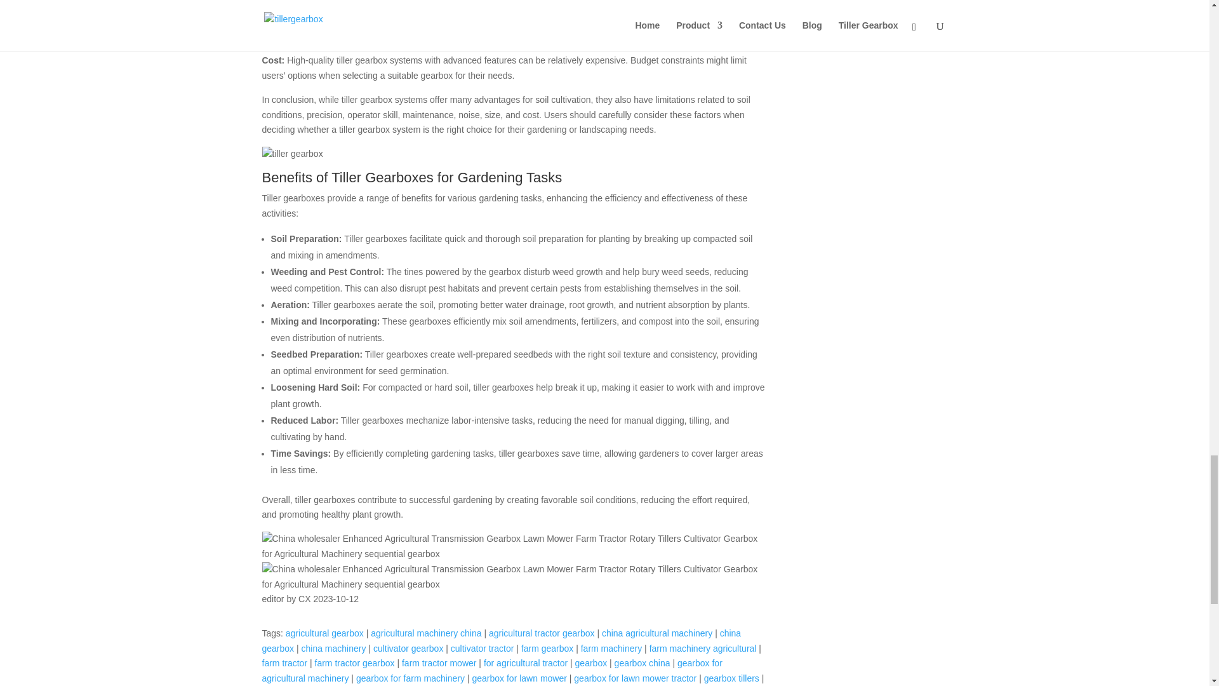  What do you see at coordinates (425, 633) in the screenshot?
I see `agricultural machinery china` at bounding box center [425, 633].